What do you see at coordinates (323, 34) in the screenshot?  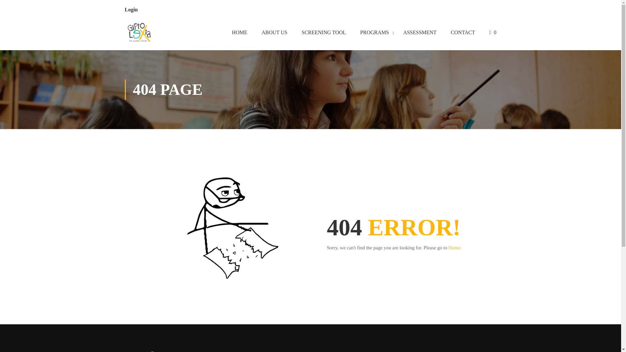 I see `SCREENING TOOL` at bounding box center [323, 34].